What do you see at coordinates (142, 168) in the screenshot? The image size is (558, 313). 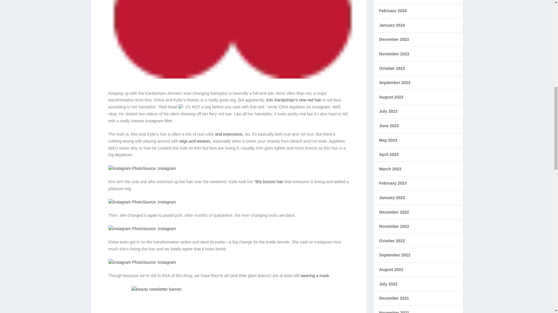 I see `Source: Instagram` at bounding box center [142, 168].